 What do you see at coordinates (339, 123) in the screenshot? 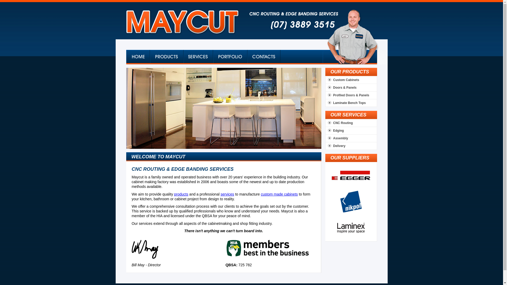
I see `CNC Routing` at bounding box center [339, 123].